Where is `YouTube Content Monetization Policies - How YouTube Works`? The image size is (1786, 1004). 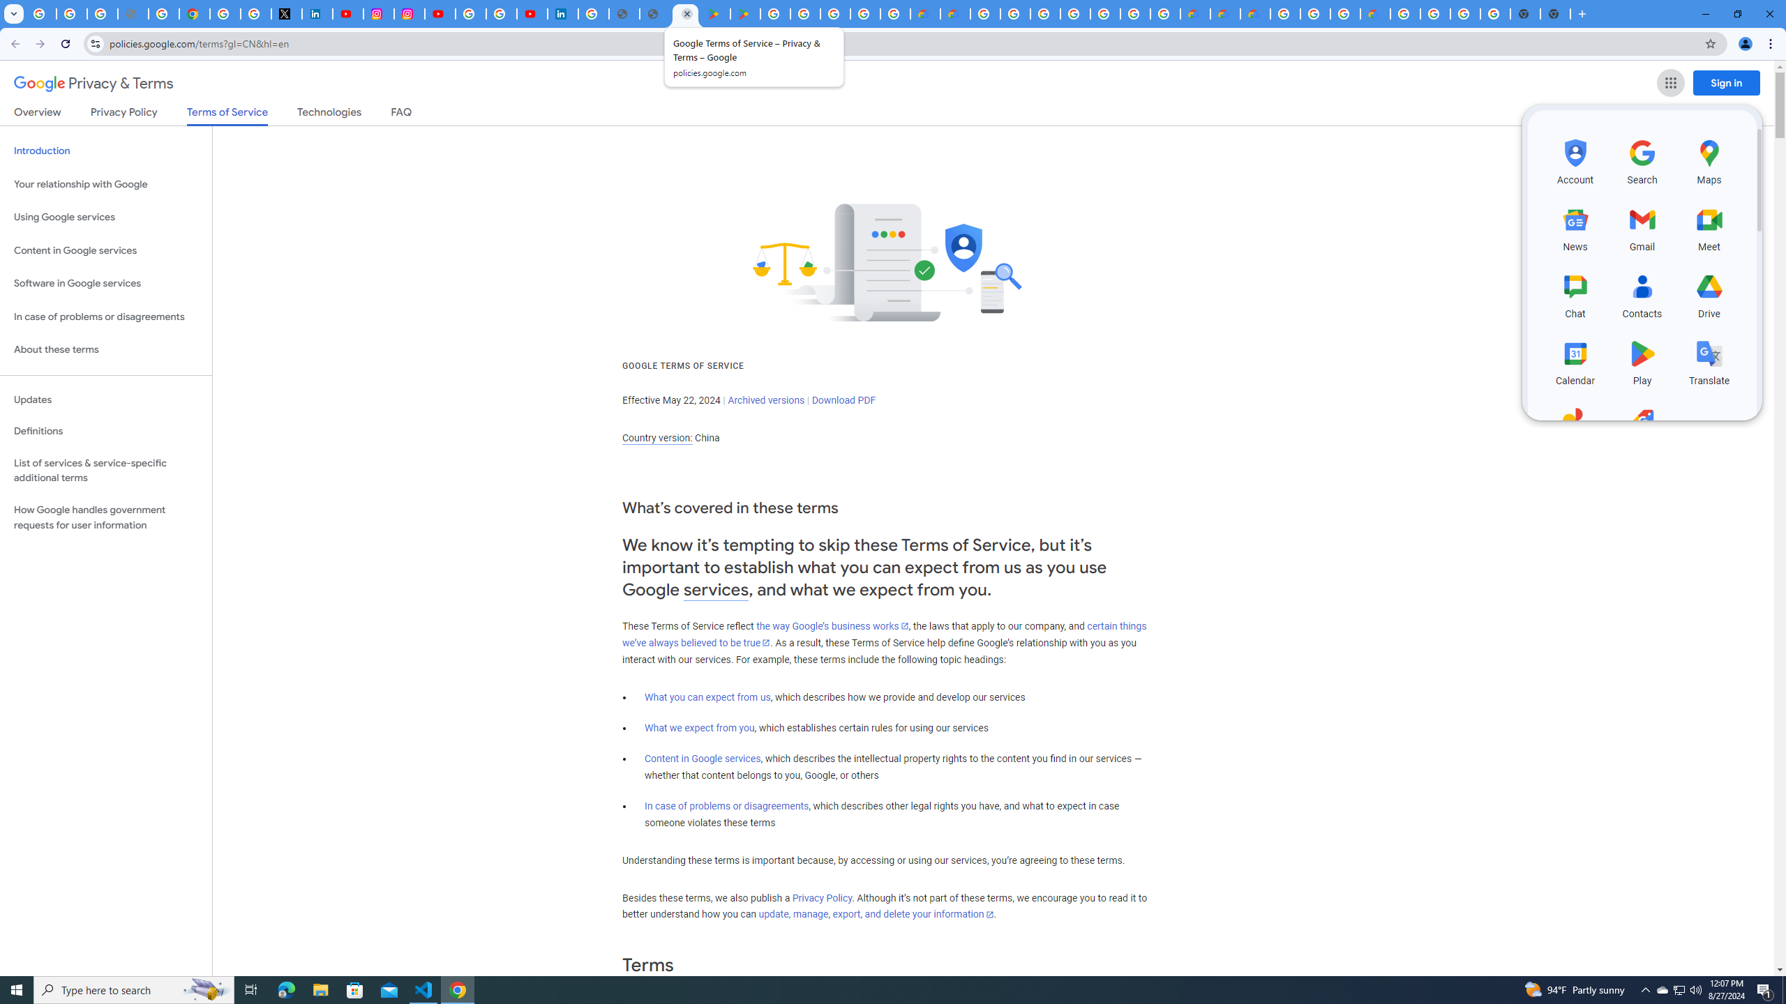 YouTube Content Monetization Policies - How YouTube Works is located at coordinates (347, 14).